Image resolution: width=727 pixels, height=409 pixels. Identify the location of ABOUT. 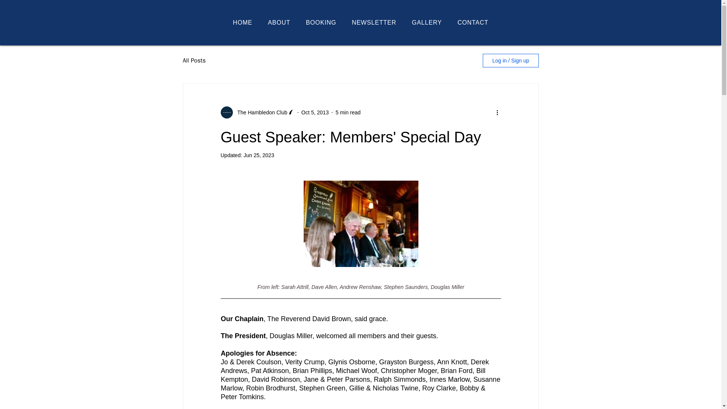
(279, 23).